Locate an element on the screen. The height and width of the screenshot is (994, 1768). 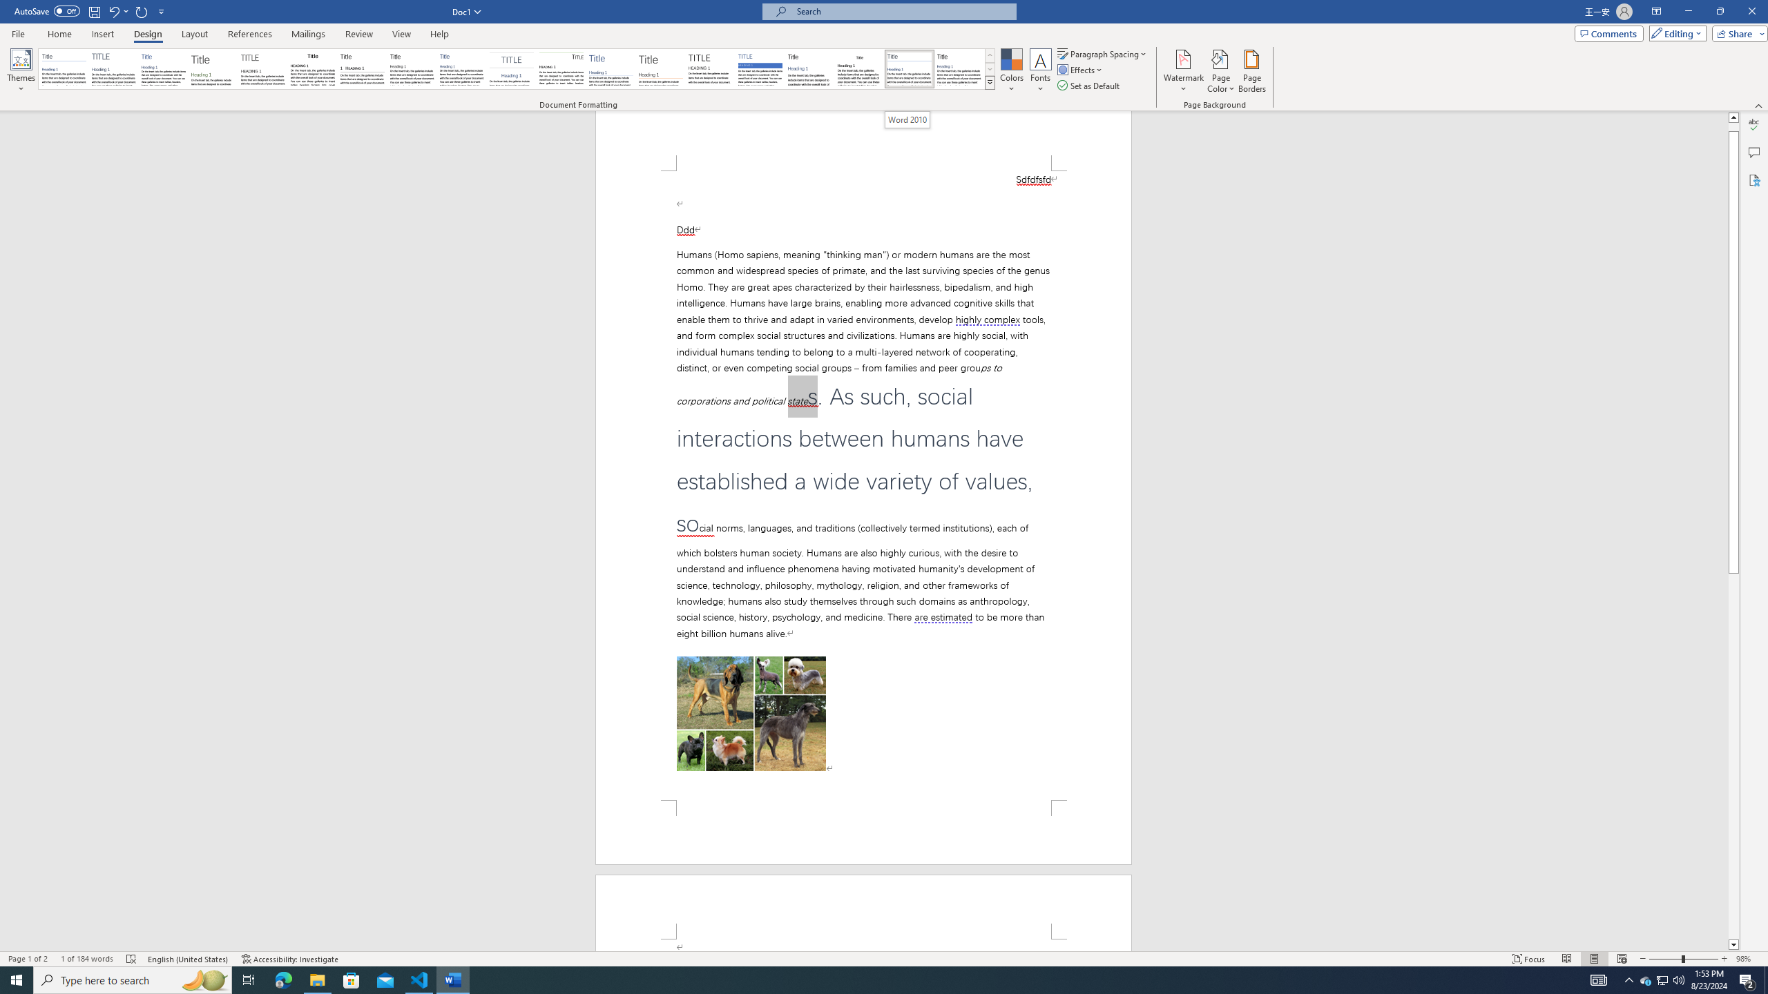
Minimalist is located at coordinates (710, 69).